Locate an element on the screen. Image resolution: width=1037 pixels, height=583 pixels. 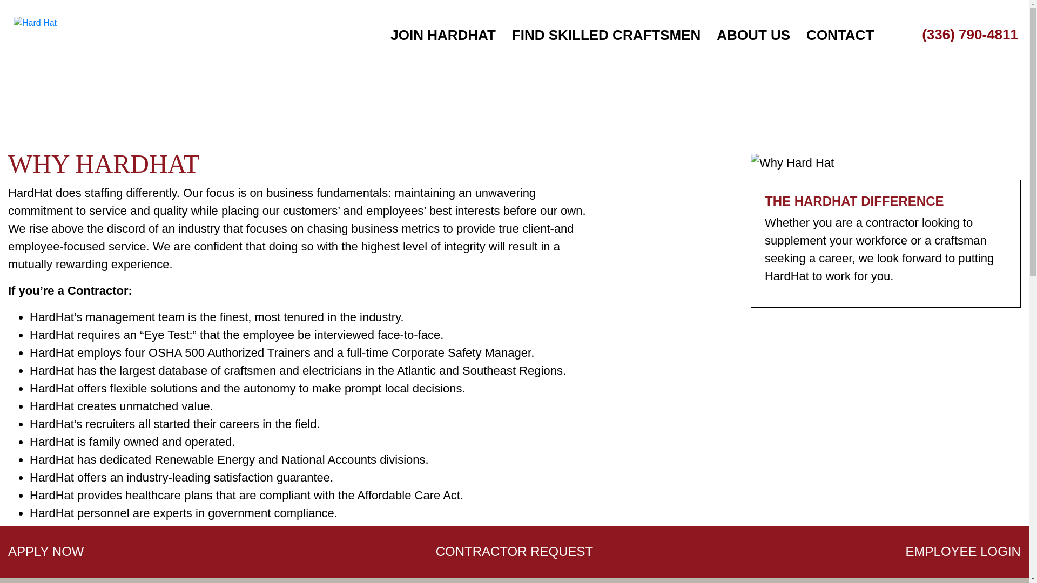
ABOUT US is located at coordinates (753, 40).